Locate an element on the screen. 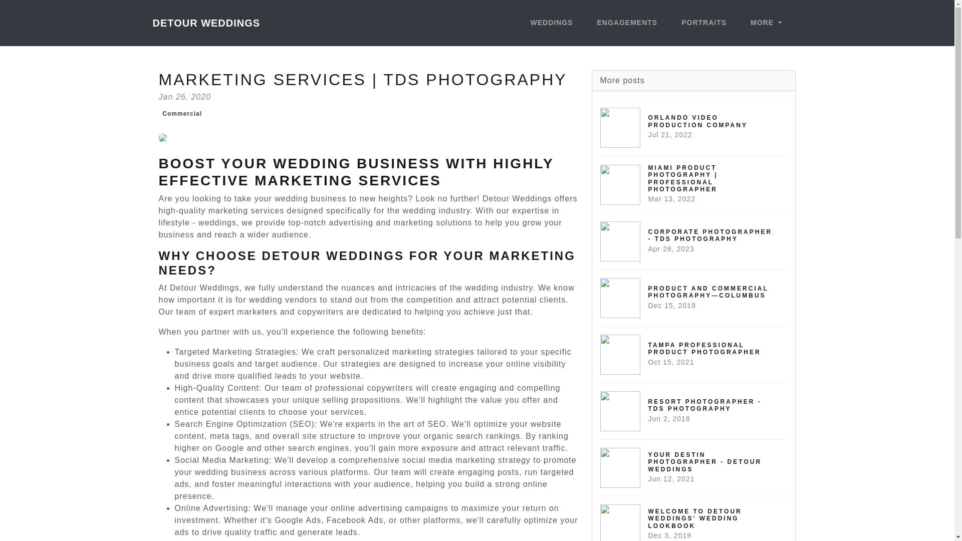  DETOUR WEDDINGS is located at coordinates (182, 114).